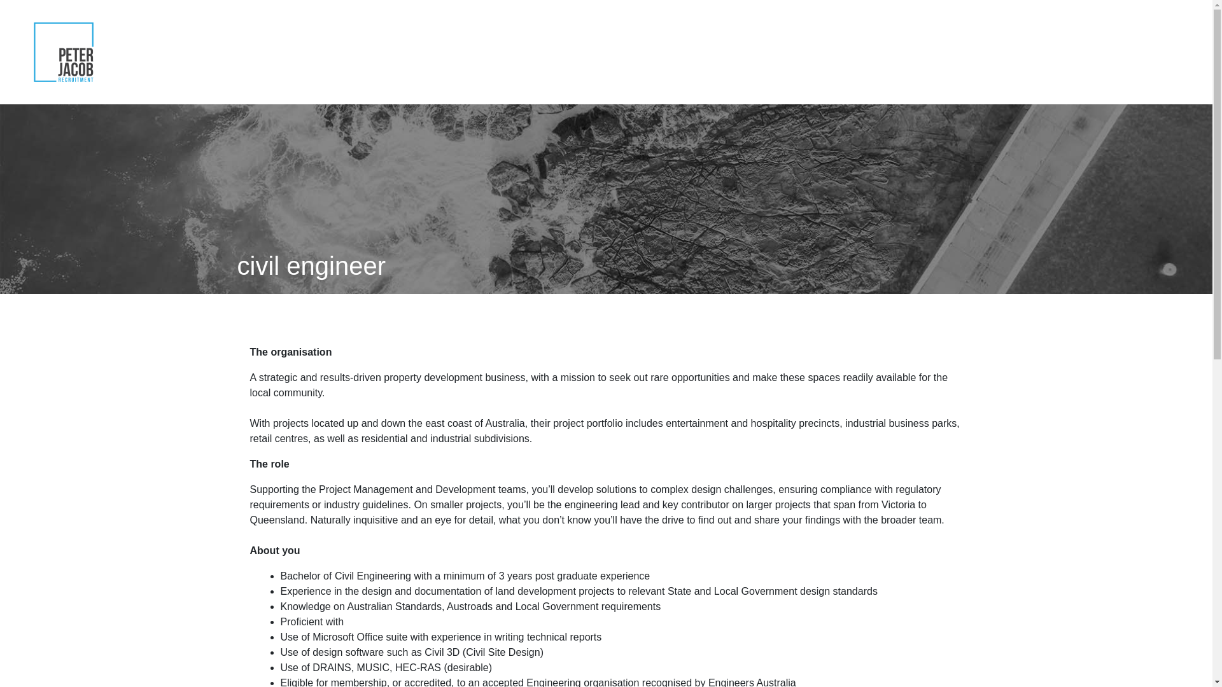 This screenshot has width=1222, height=687. I want to click on about., so click(877, 52).